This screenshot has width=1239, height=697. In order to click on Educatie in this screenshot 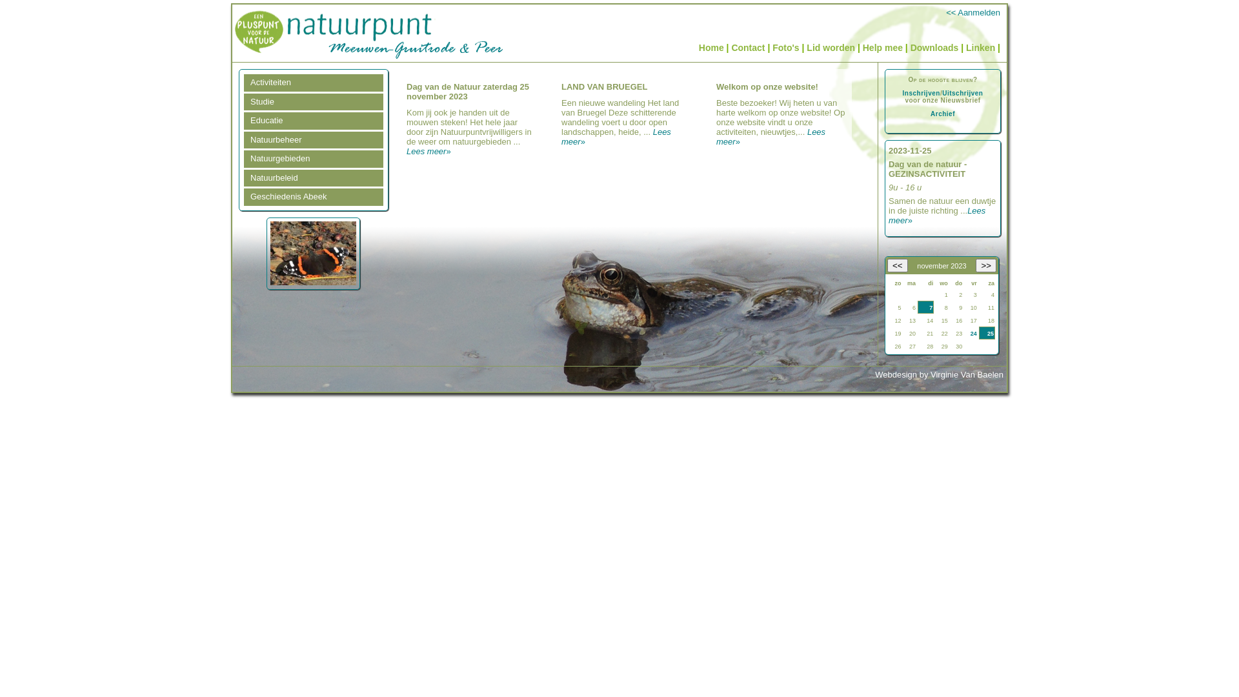, I will do `click(314, 121)`.